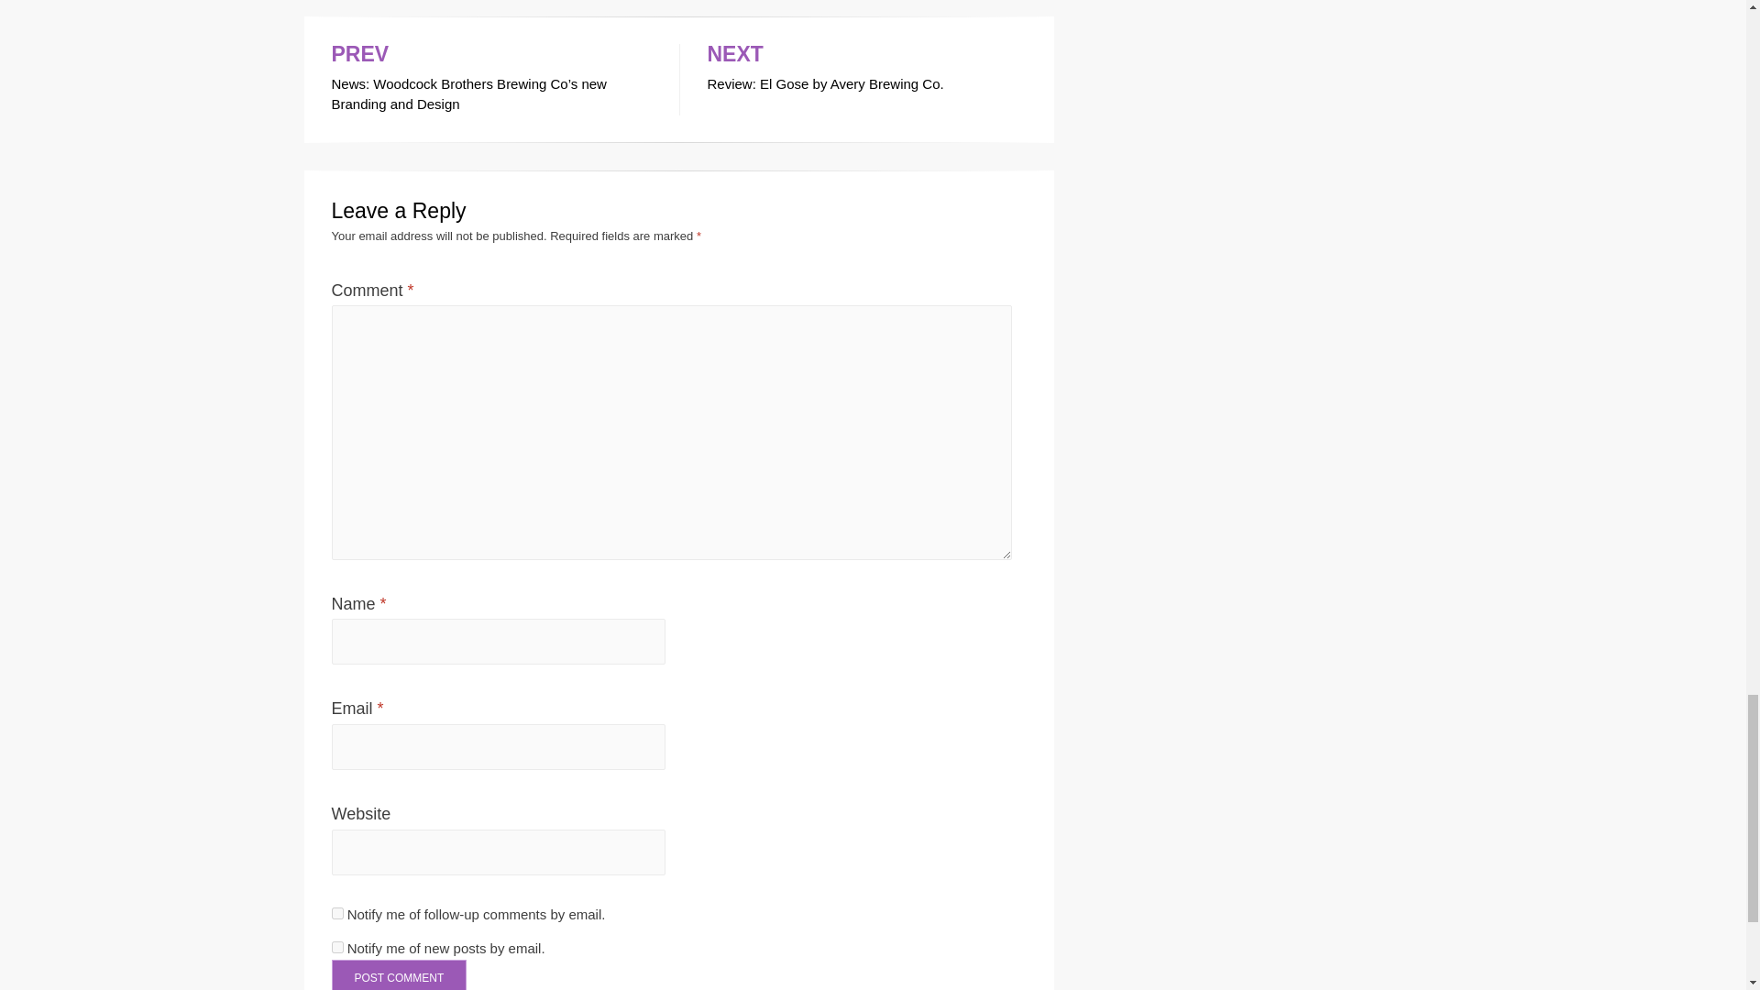 The height and width of the screenshot is (990, 1760). What do you see at coordinates (400, 974) in the screenshot?
I see `Post Comment` at bounding box center [400, 974].